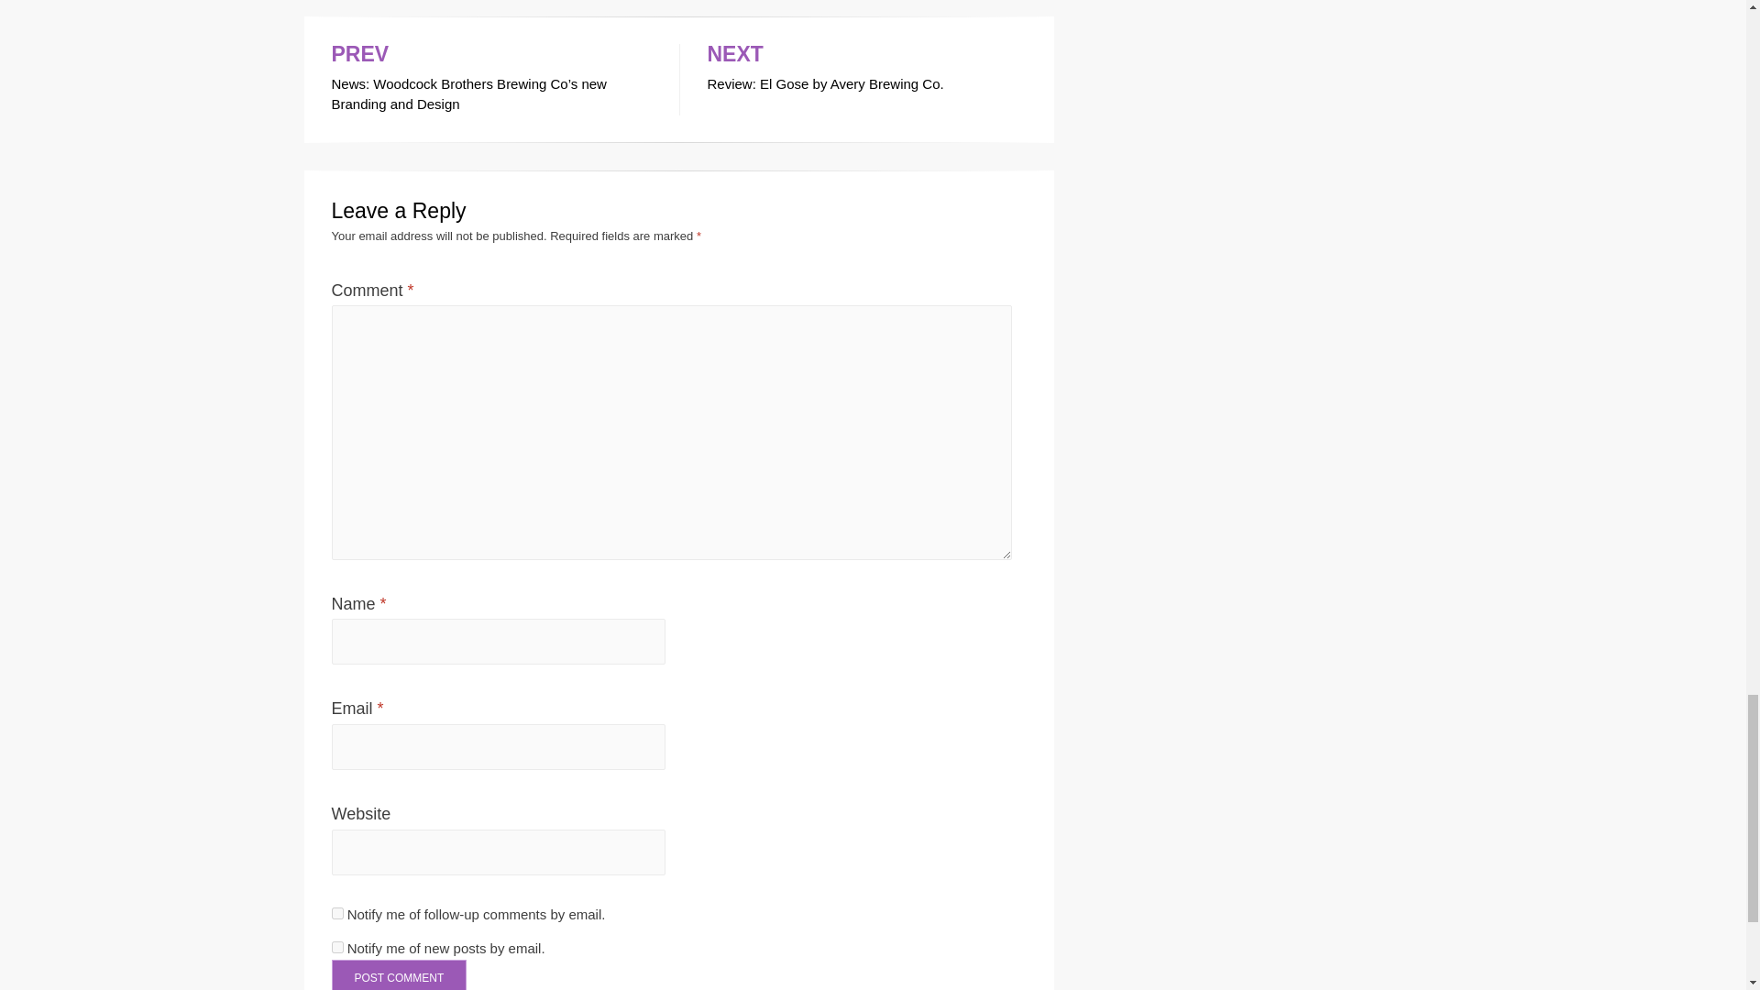 The height and width of the screenshot is (990, 1760). What do you see at coordinates (400, 974) in the screenshot?
I see `Post Comment` at bounding box center [400, 974].